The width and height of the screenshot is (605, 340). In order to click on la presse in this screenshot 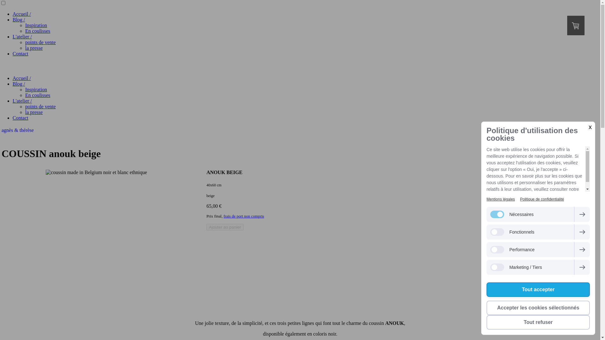, I will do `click(34, 112)`.